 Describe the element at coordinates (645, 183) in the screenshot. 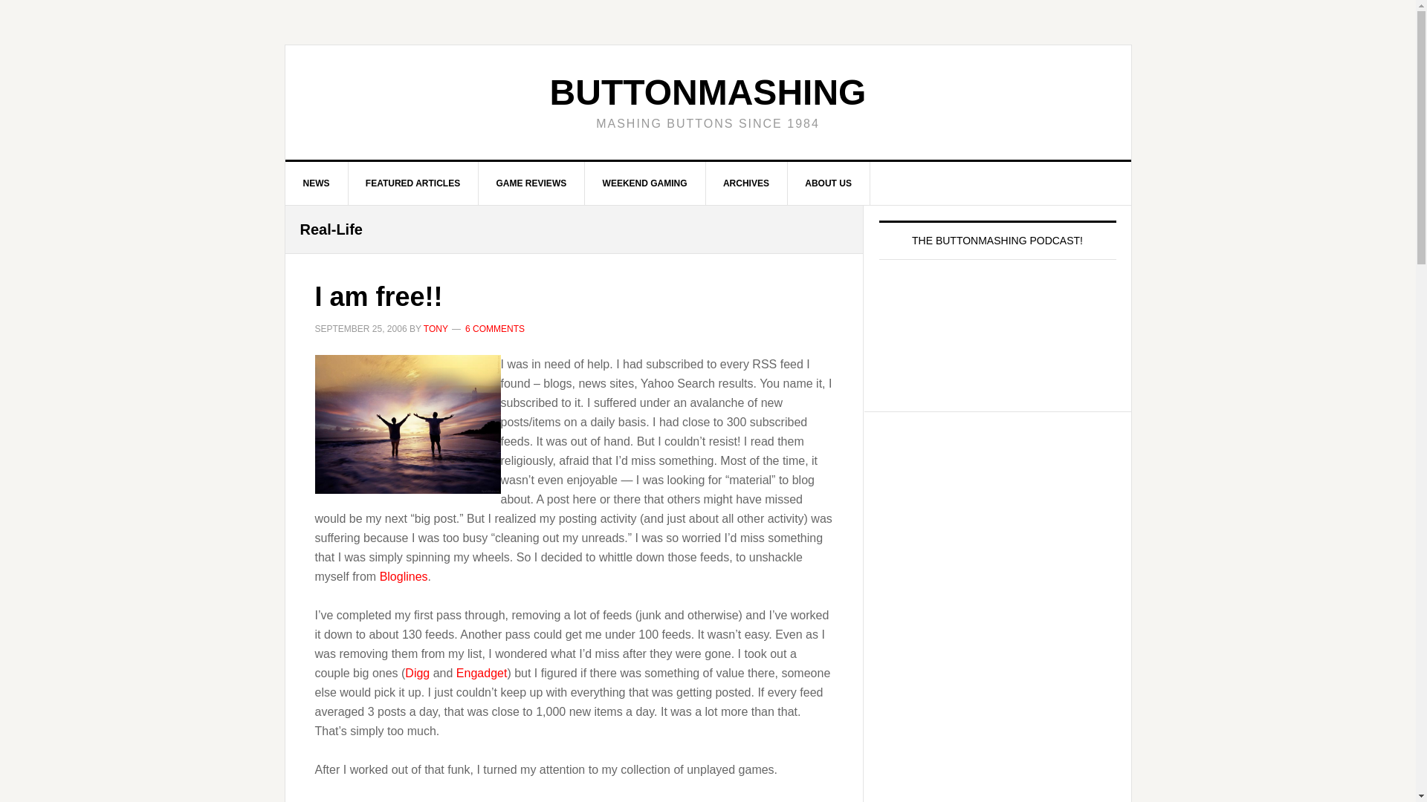

I see `WEEKEND GAMING` at that location.